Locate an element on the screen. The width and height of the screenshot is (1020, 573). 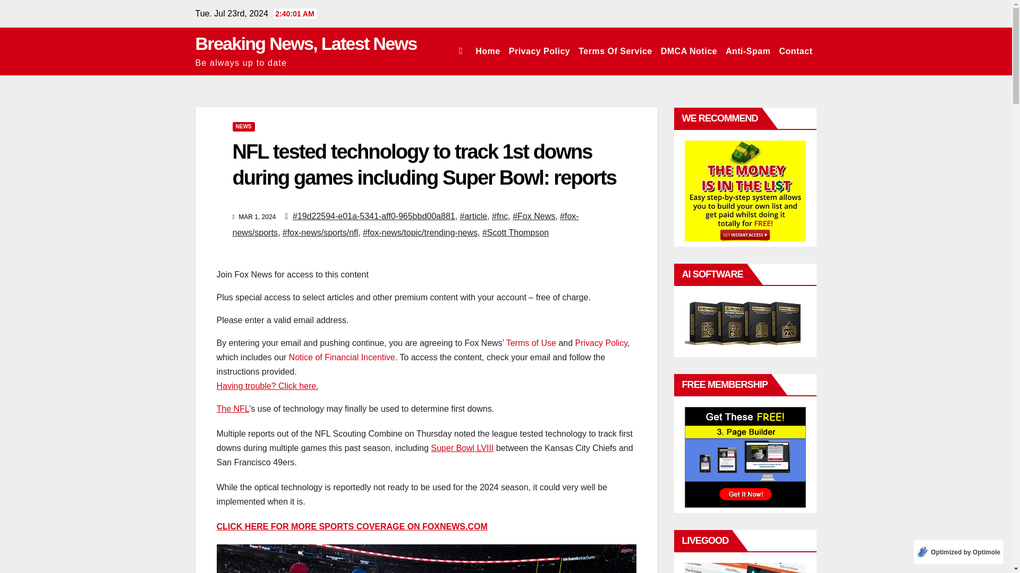
Privacy Policy is located at coordinates (601, 343).